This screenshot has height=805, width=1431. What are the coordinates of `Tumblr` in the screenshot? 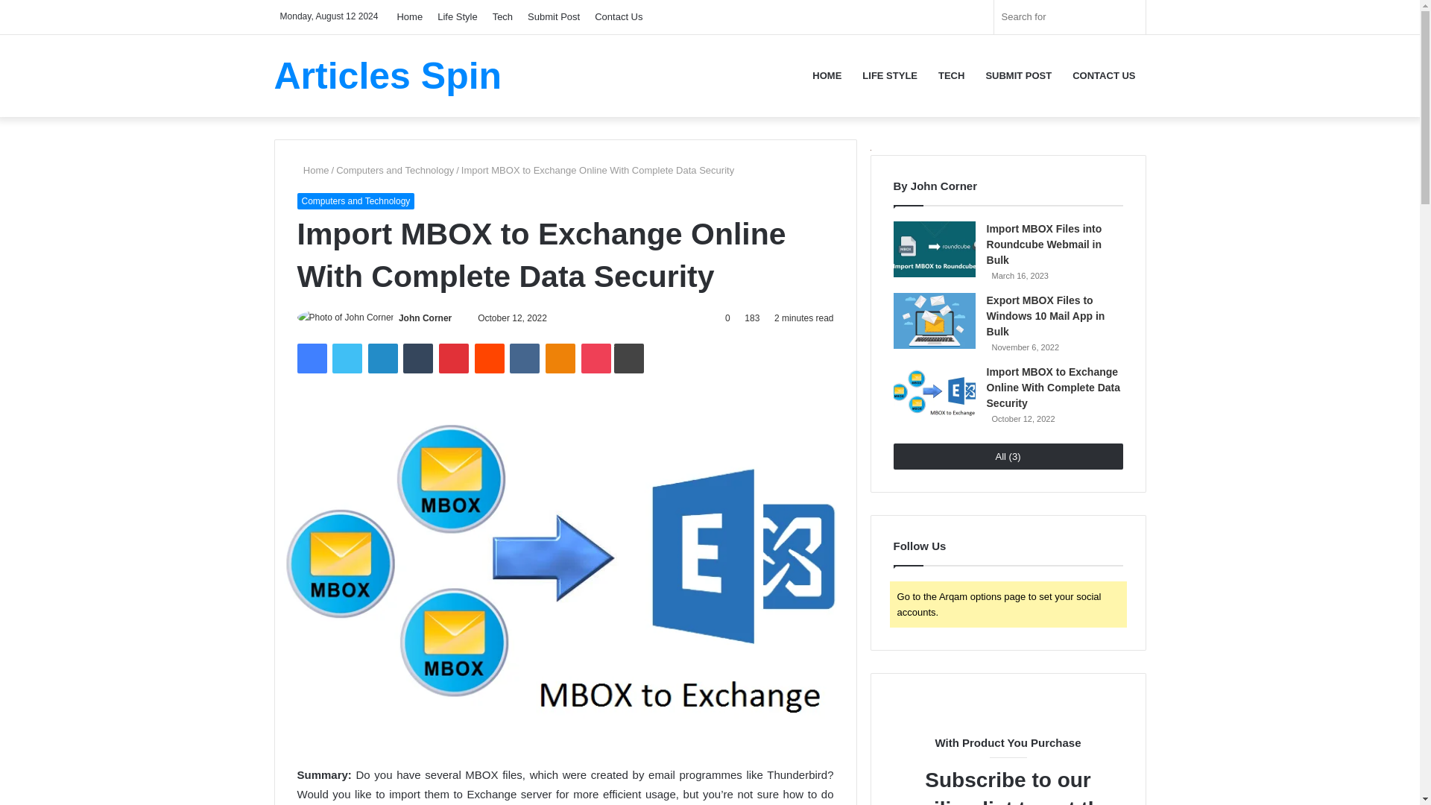 It's located at (418, 359).